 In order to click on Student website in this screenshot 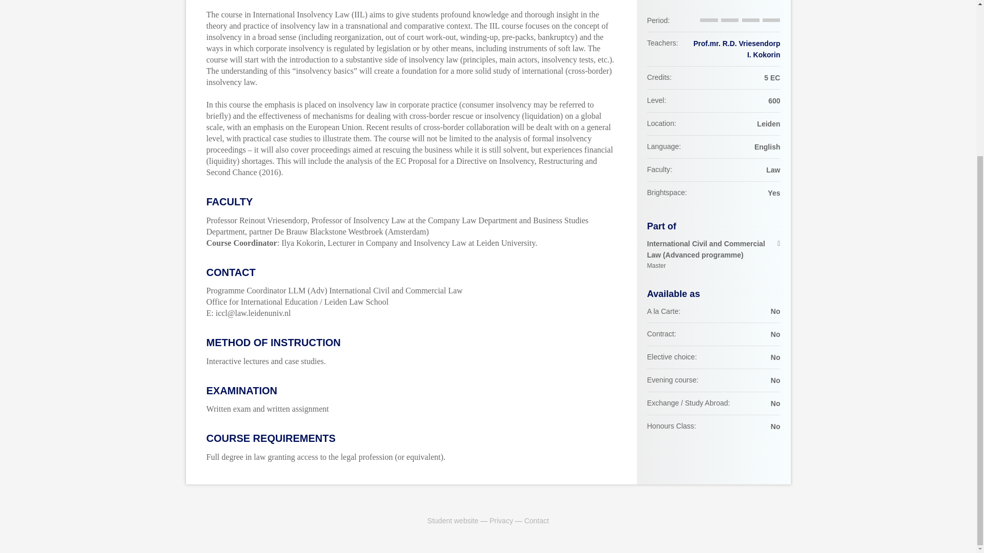, I will do `click(453, 520)`.